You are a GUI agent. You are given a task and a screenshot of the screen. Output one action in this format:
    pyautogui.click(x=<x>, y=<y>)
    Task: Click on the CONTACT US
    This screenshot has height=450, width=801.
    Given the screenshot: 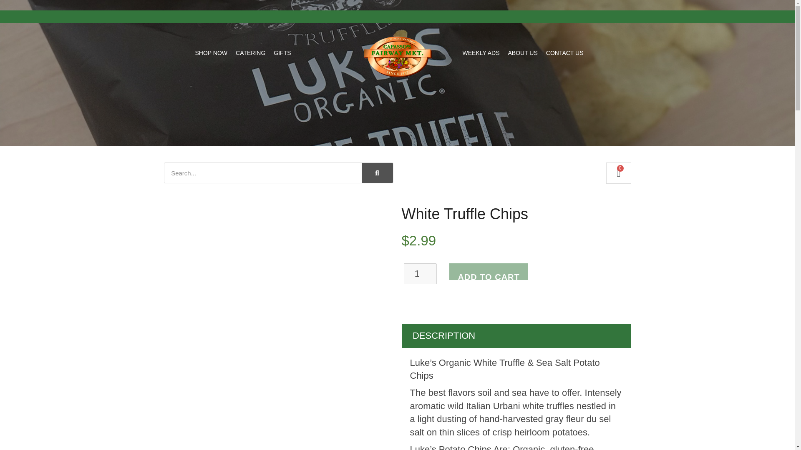 What is the action you would take?
    pyautogui.click(x=565, y=52)
    